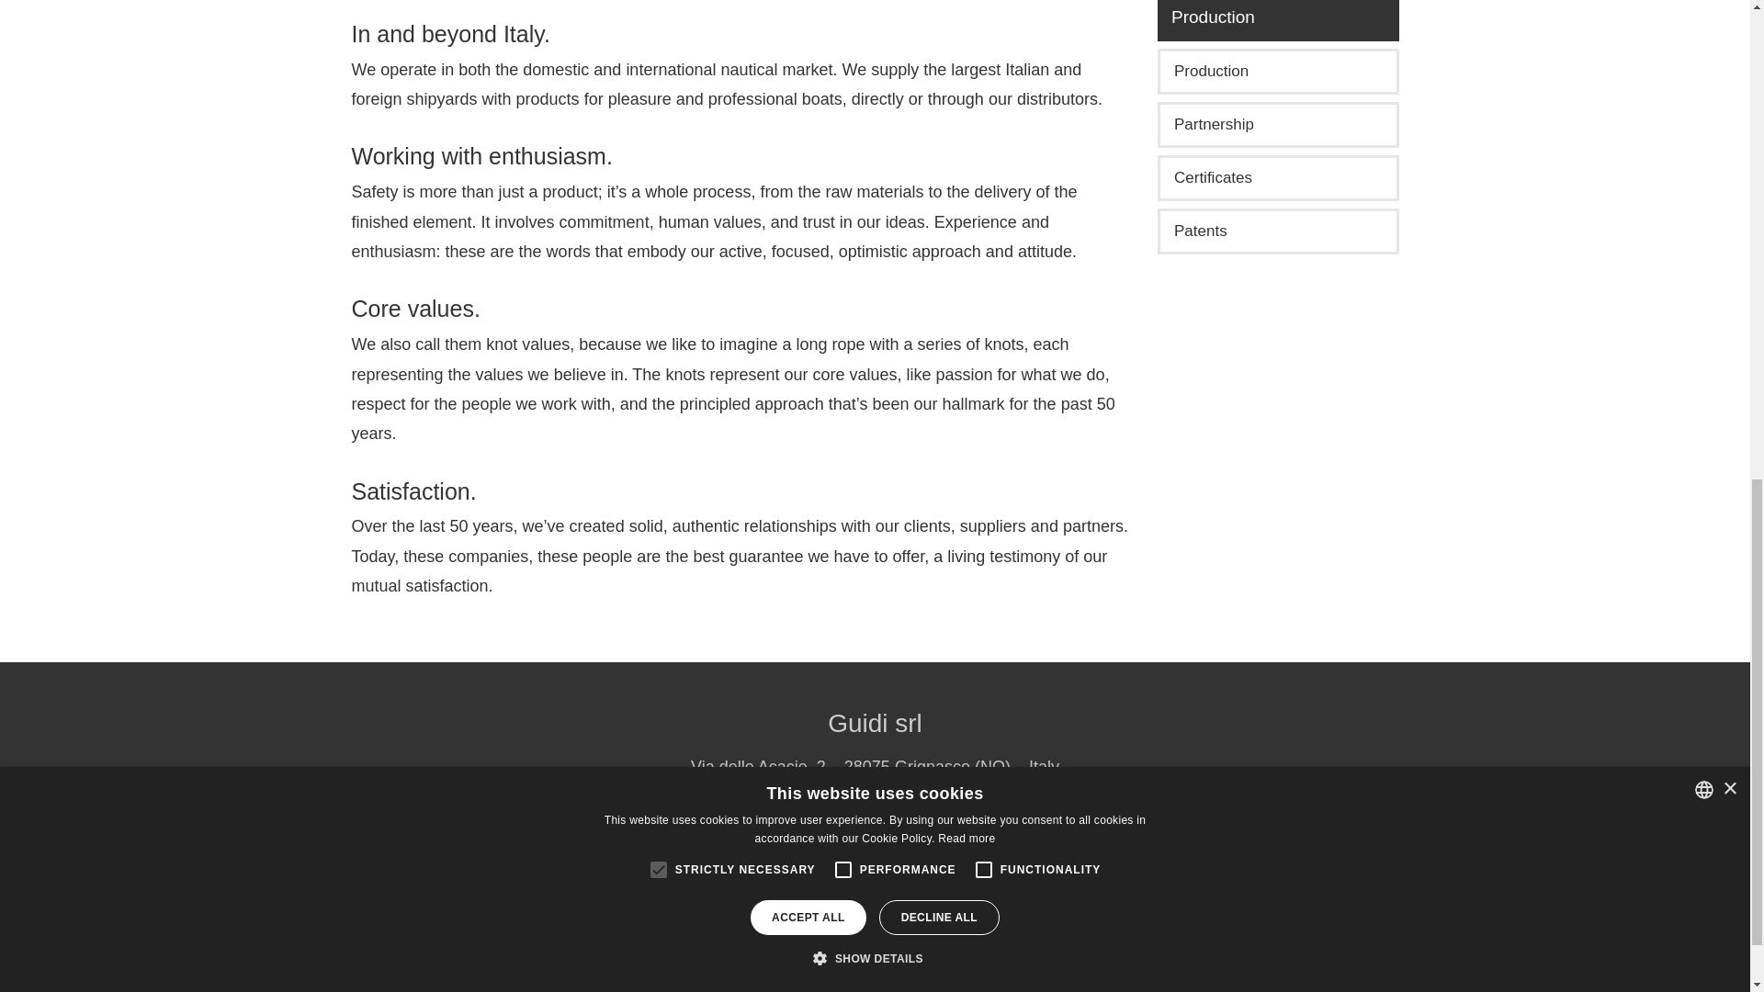  I want to click on Production, so click(1277, 71).